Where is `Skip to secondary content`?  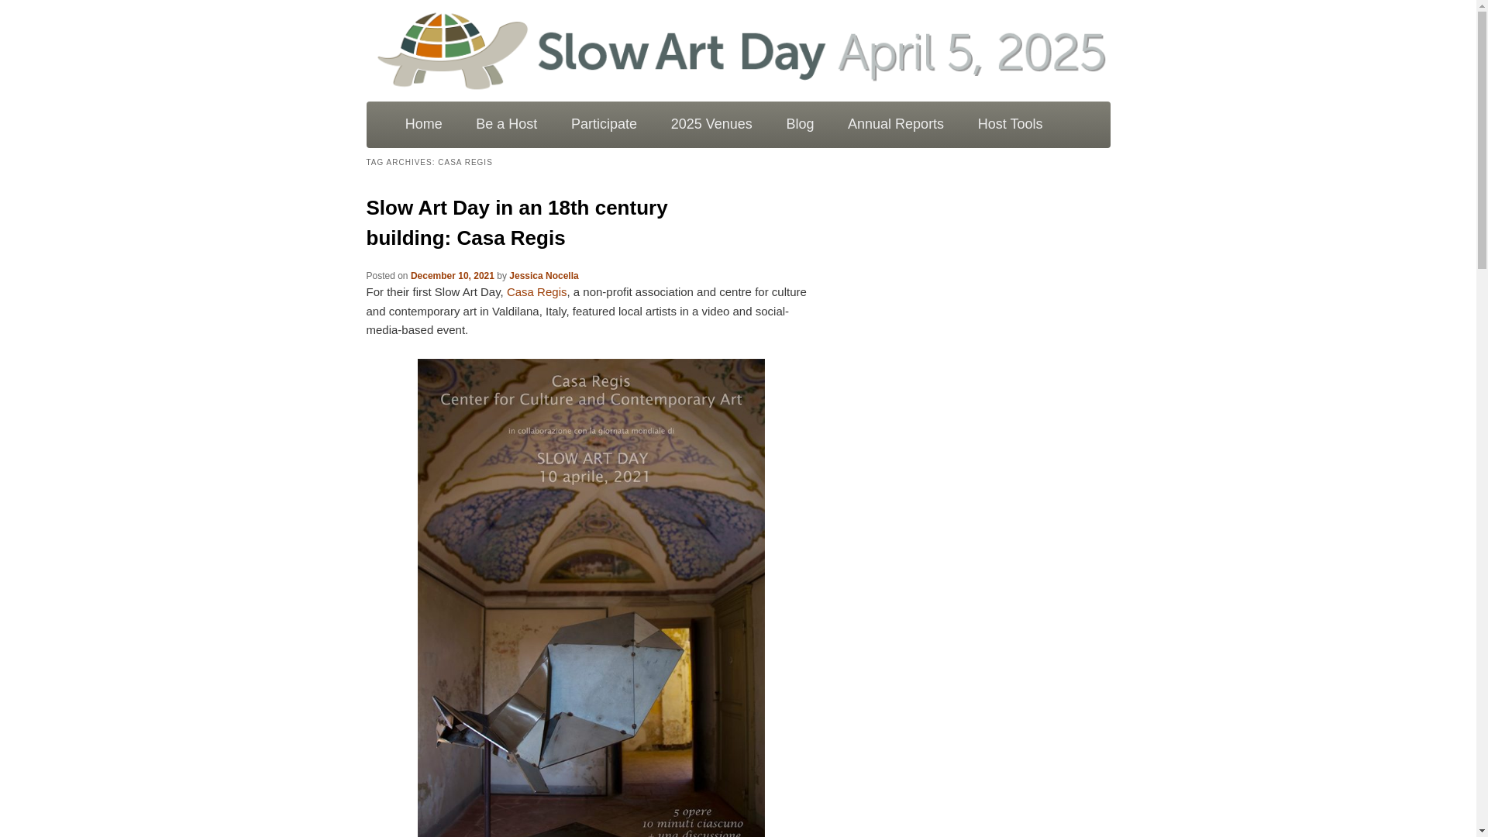 Skip to secondary content is located at coordinates (467, 121).